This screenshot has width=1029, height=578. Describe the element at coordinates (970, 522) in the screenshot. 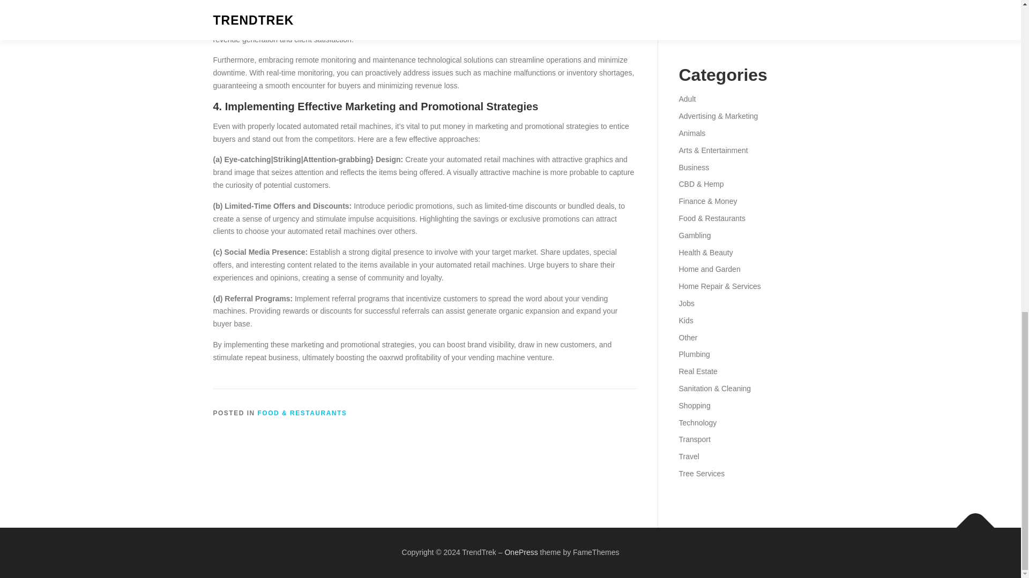

I see `Back To Top` at that location.